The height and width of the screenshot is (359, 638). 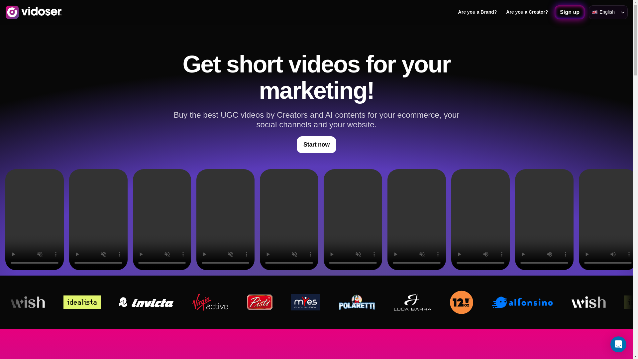 I want to click on Start now, so click(x=316, y=145).